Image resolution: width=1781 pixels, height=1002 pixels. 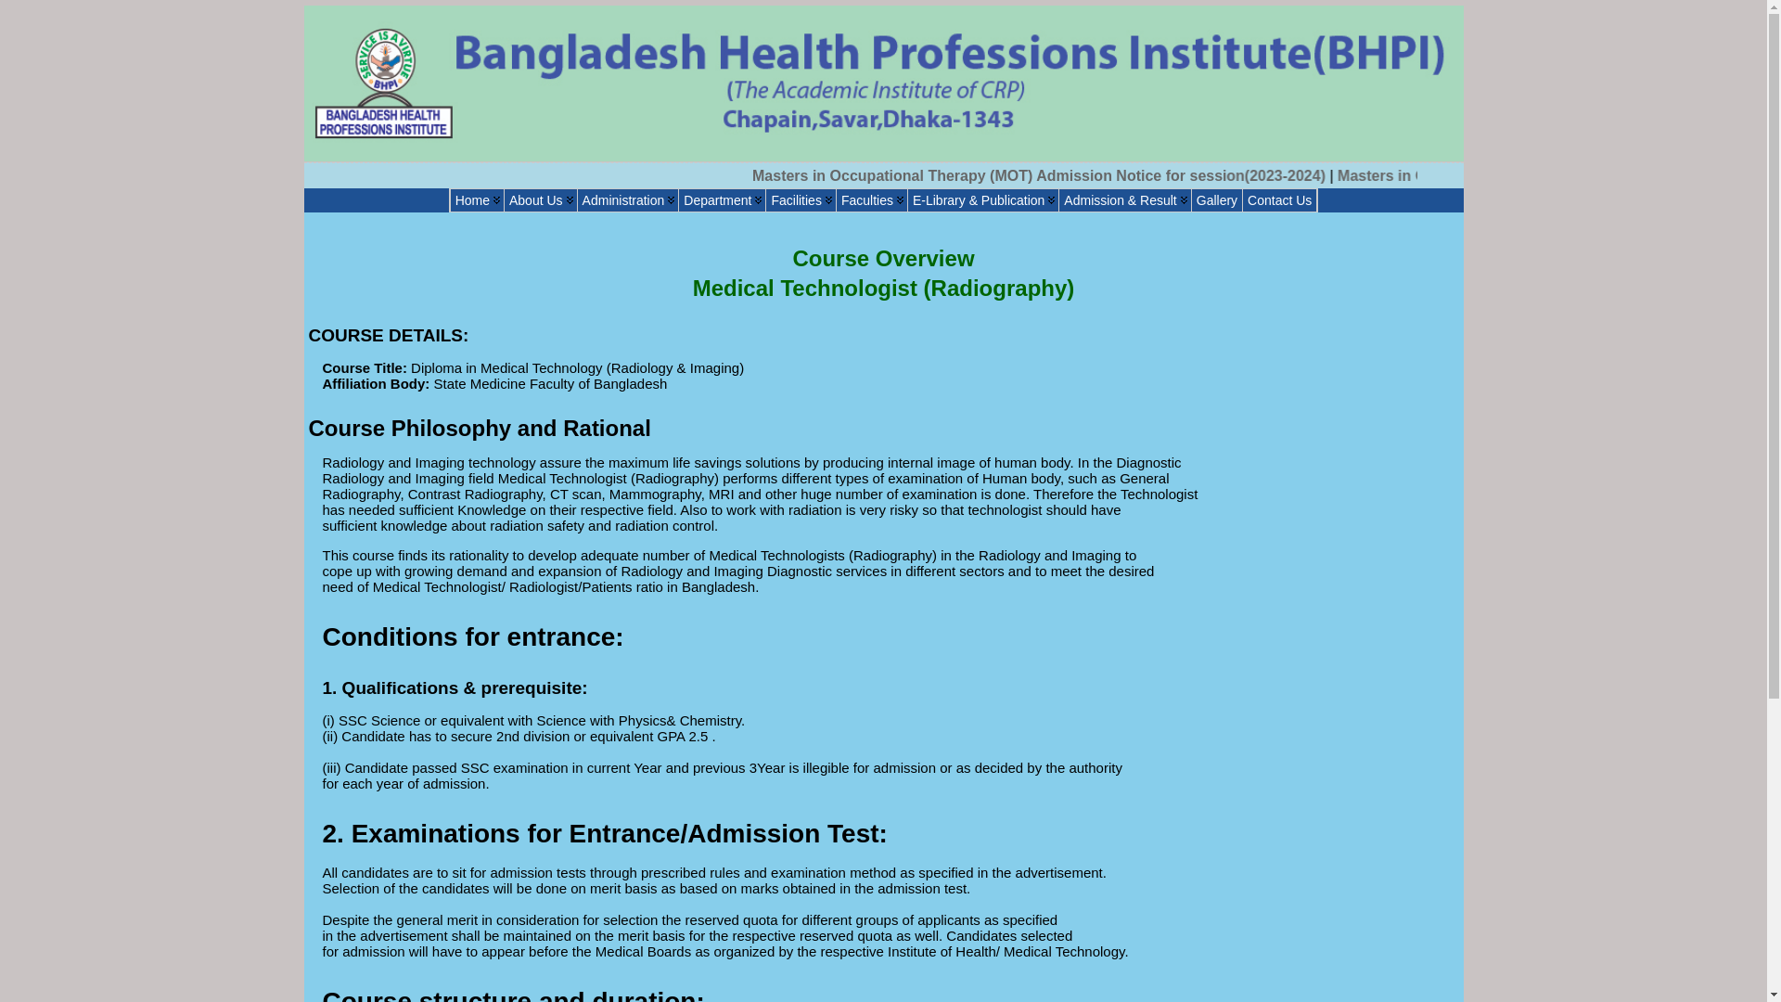 What do you see at coordinates (541, 200) in the screenshot?
I see `About Us` at bounding box center [541, 200].